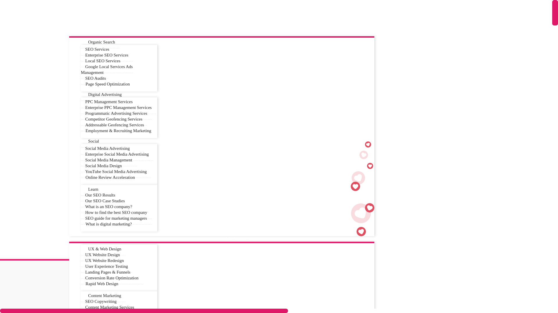  What do you see at coordinates (105, 201) in the screenshot?
I see `Our SEO Case Studies` at bounding box center [105, 201].